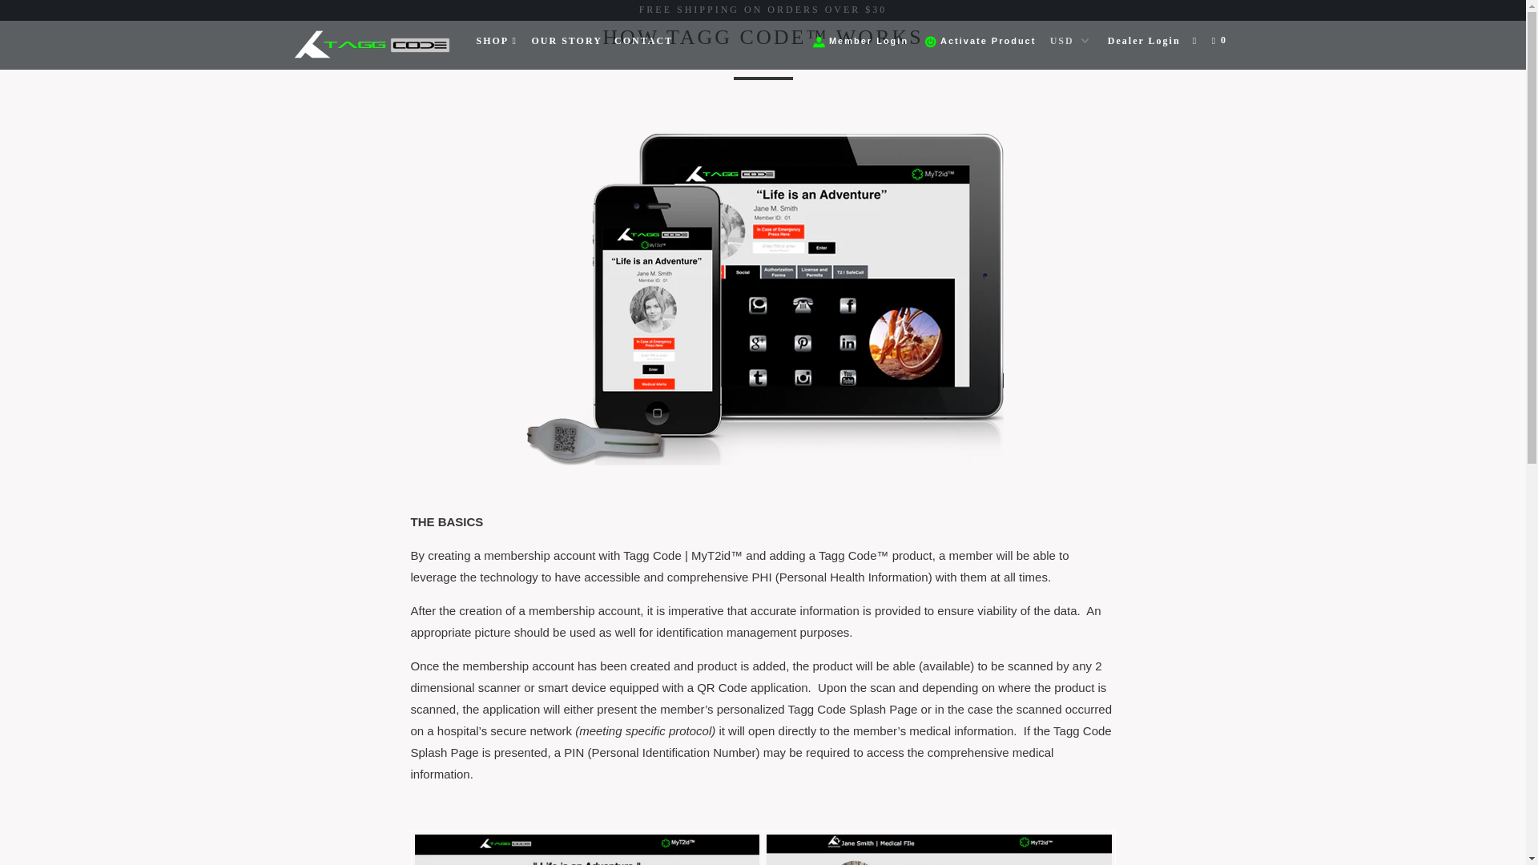 This screenshot has height=865, width=1538. I want to click on SHOP, so click(497, 40).